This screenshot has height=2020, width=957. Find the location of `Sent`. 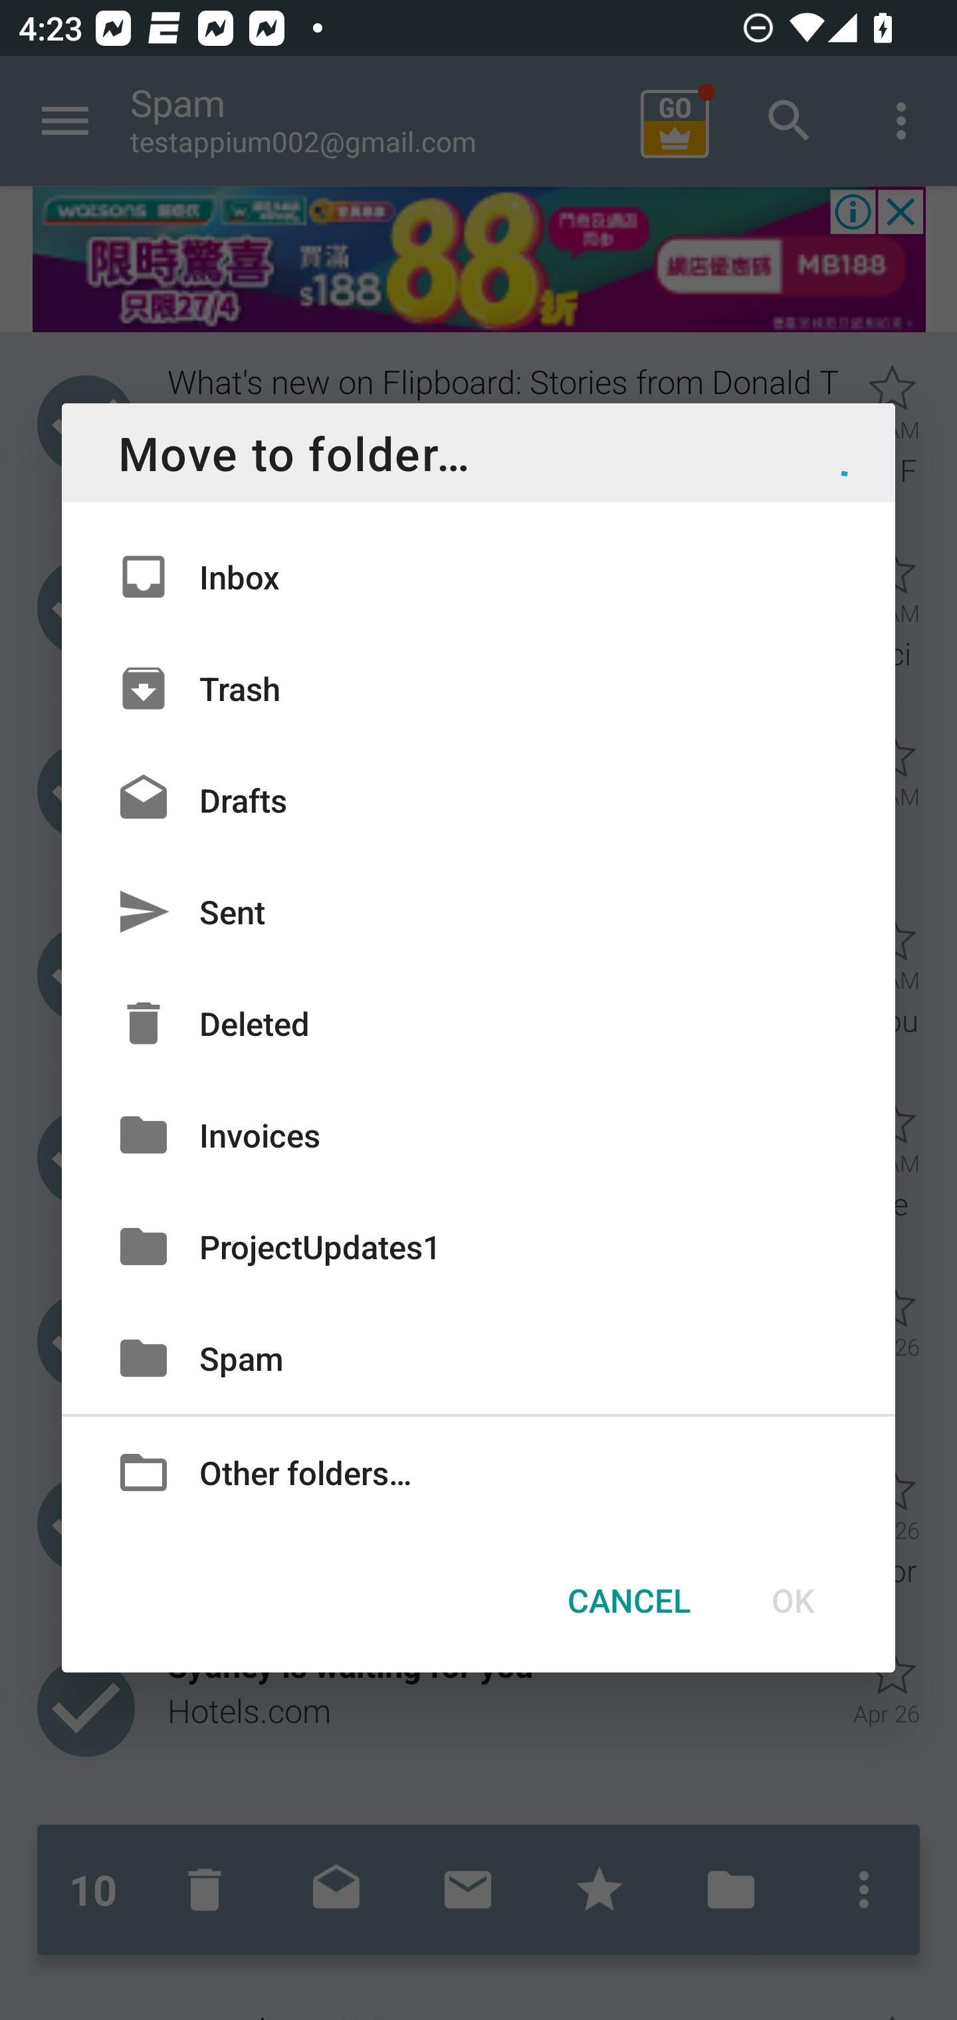

Sent is located at coordinates (478, 912).